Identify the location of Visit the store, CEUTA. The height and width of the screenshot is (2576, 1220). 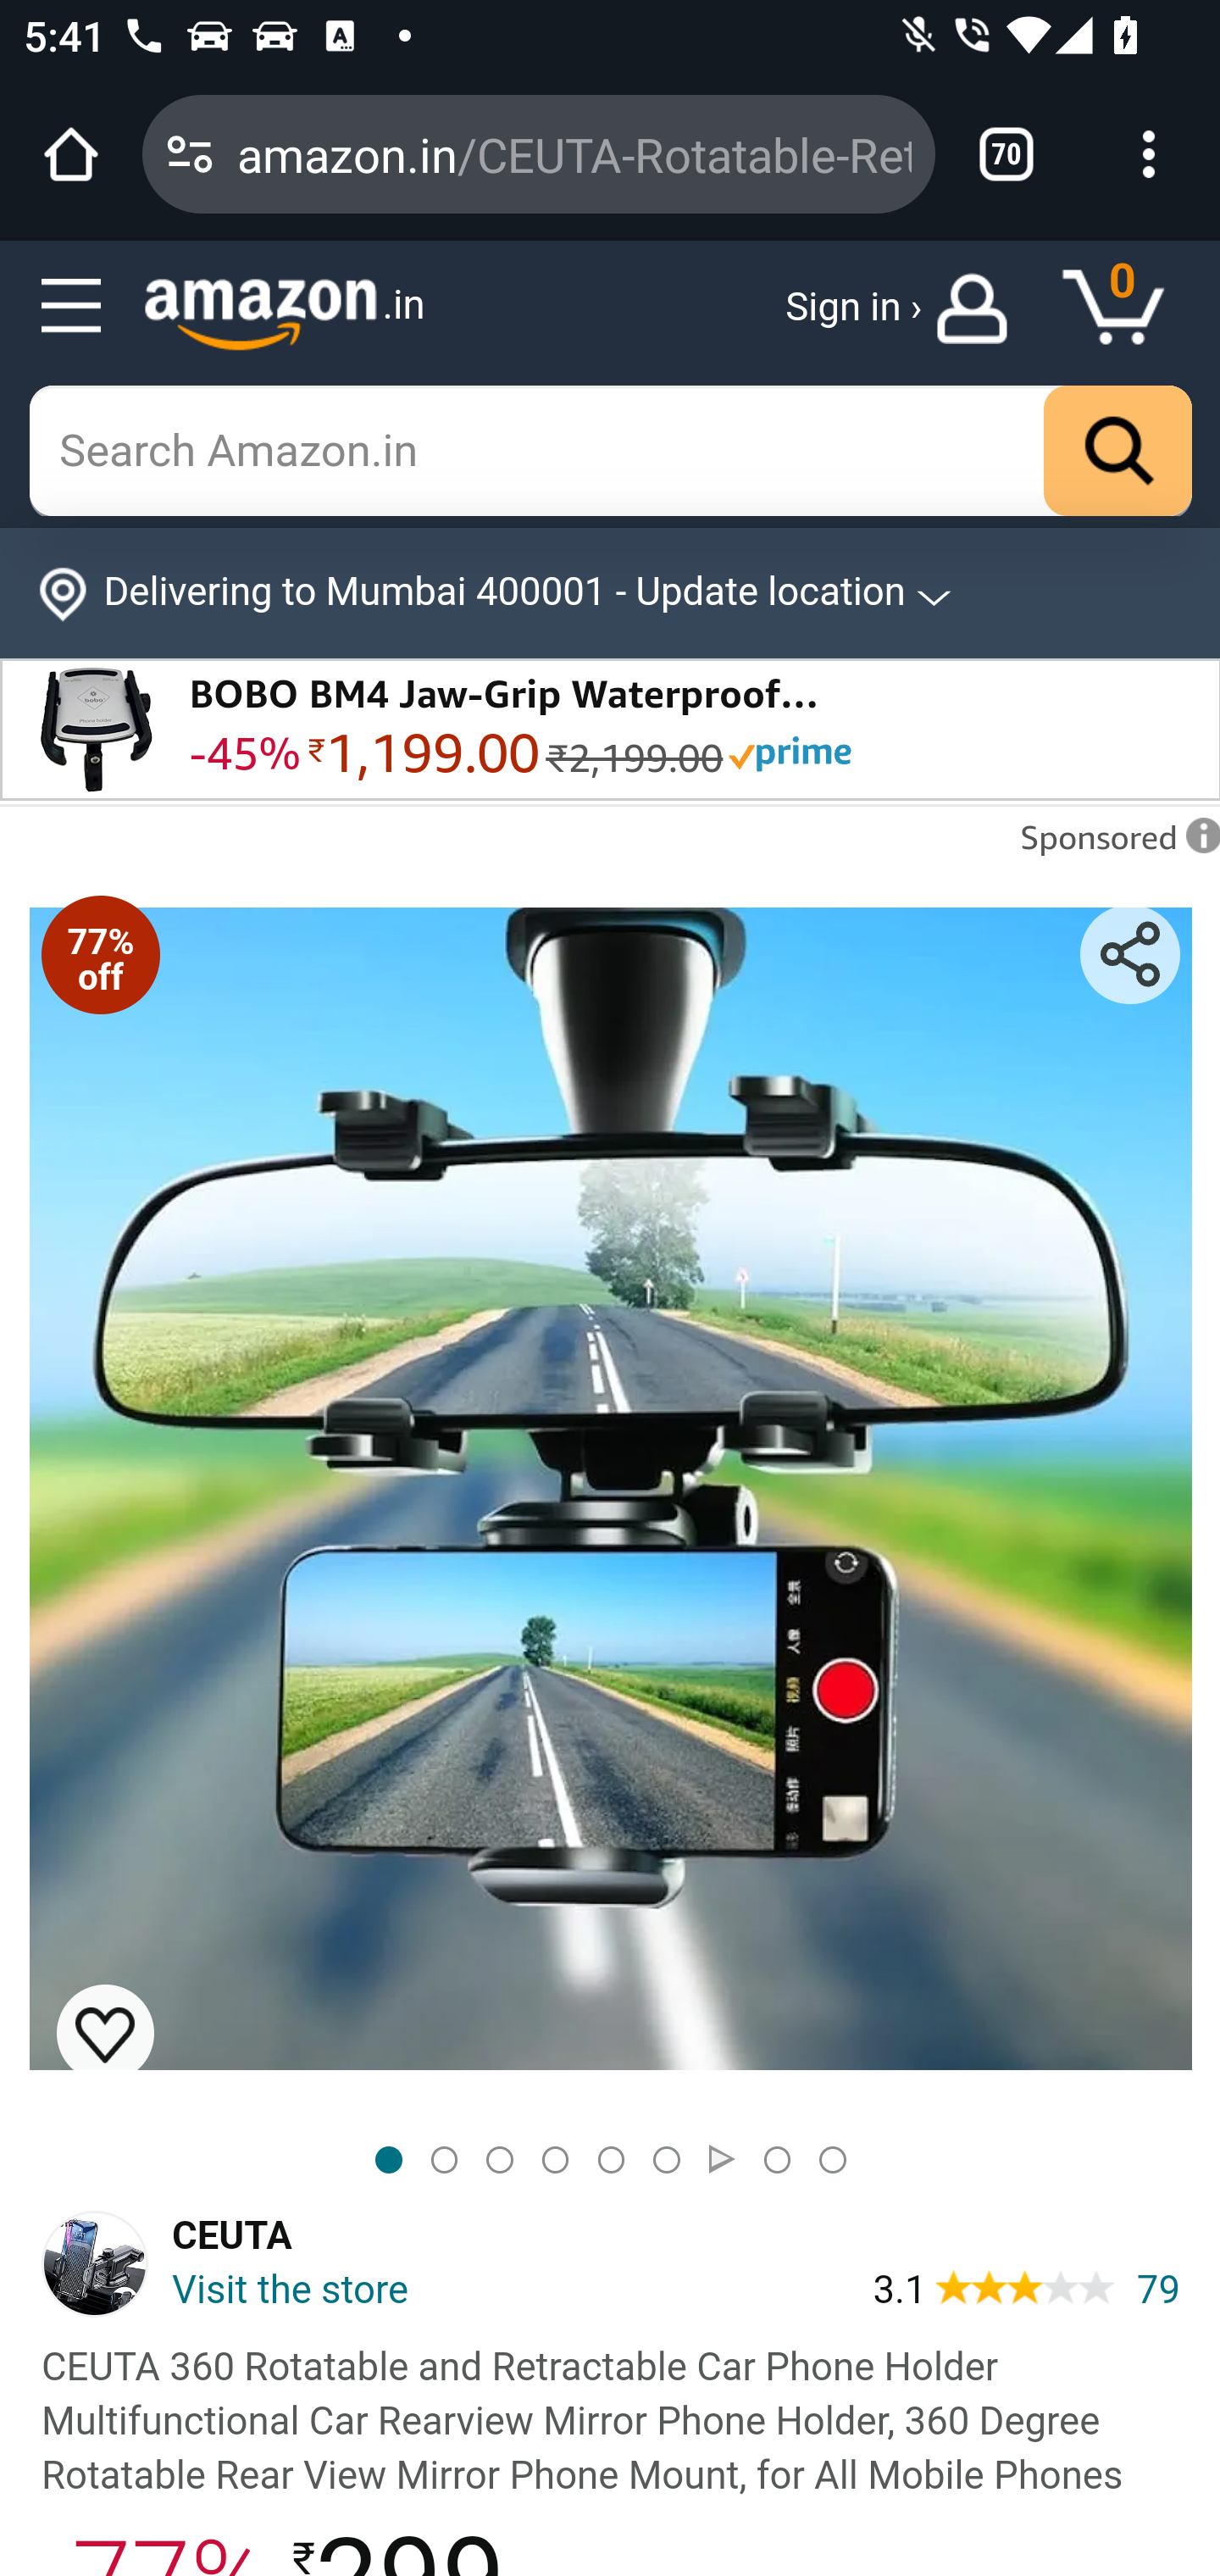
(232, 2294).